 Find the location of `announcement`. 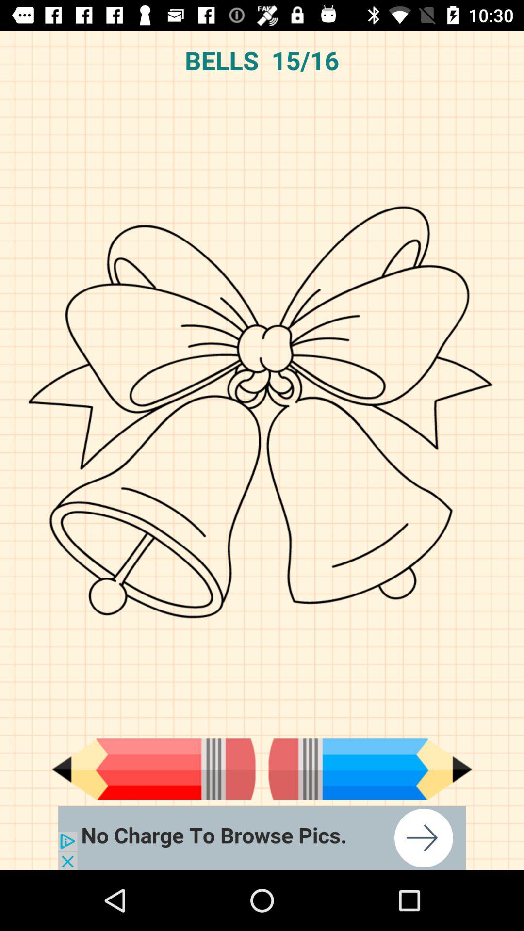

announcement is located at coordinates (262, 838).